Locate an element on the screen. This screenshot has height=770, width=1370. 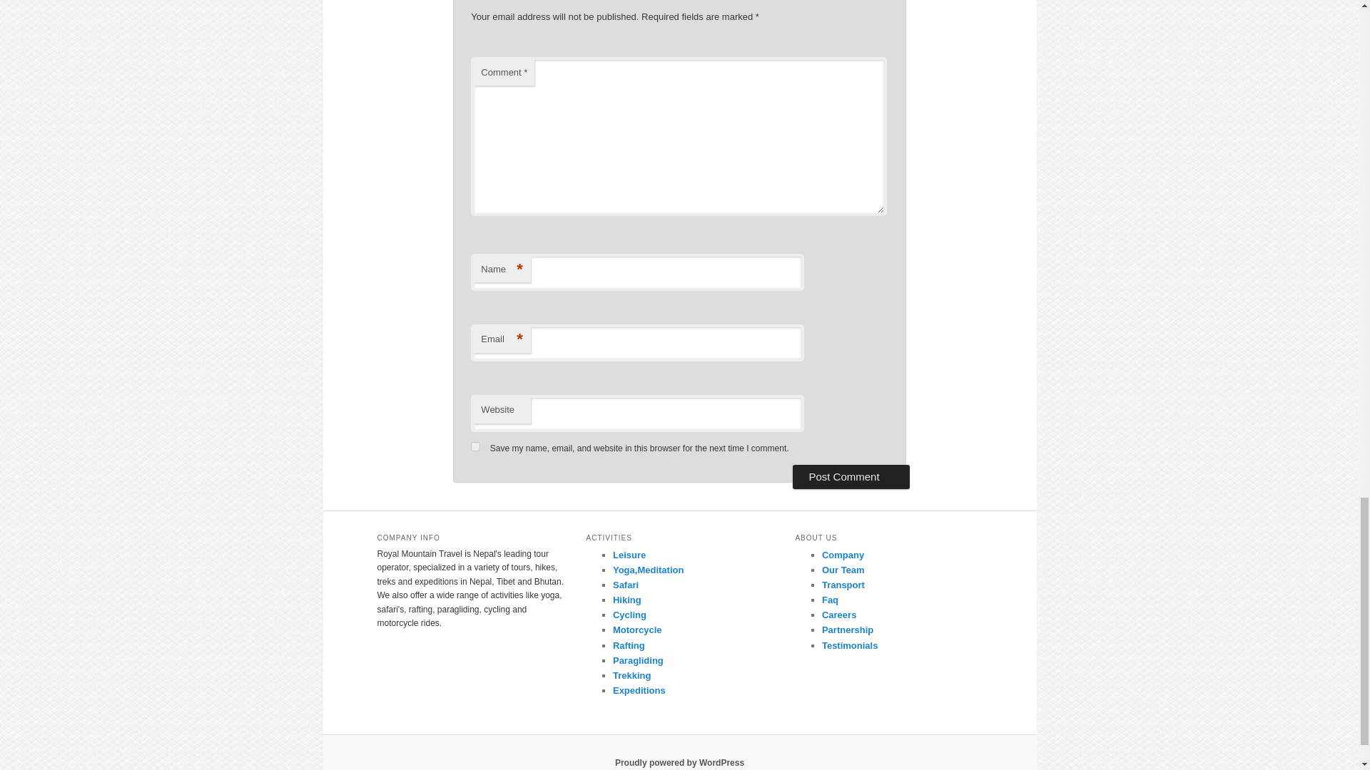
Transport is located at coordinates (843, 585).